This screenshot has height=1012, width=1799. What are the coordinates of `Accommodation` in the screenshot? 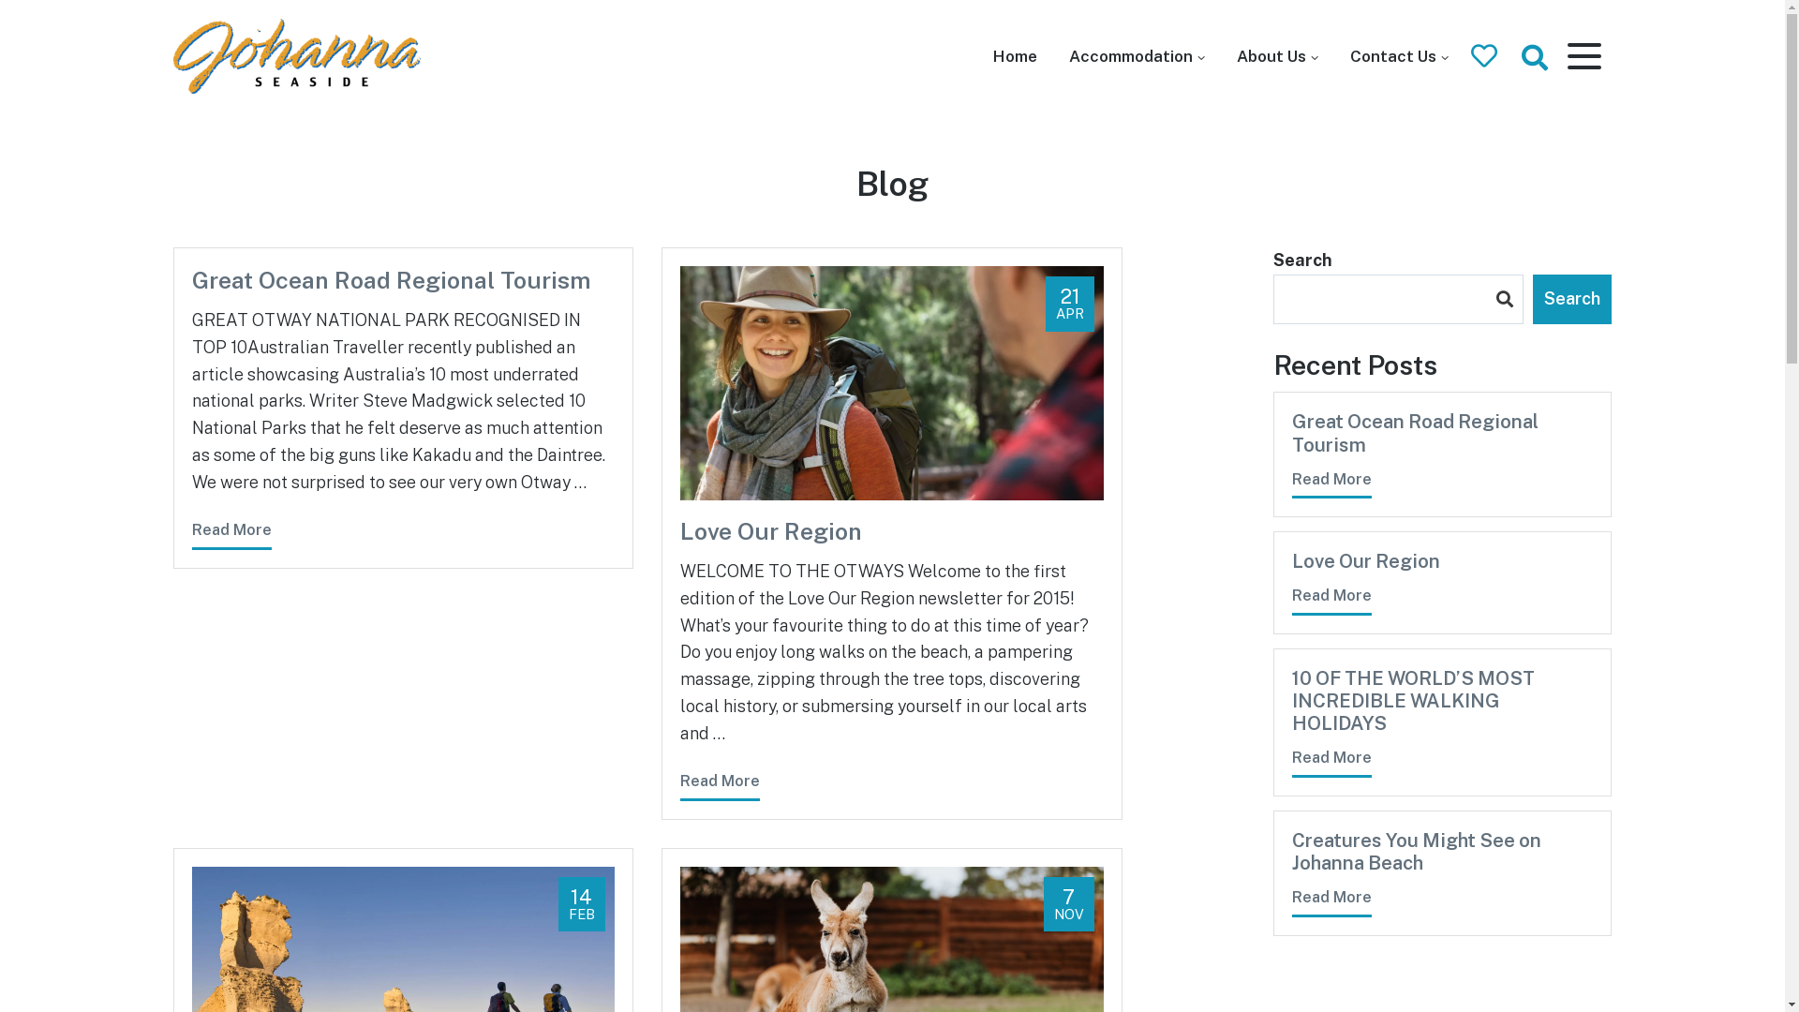 It's located at (1136, 56).